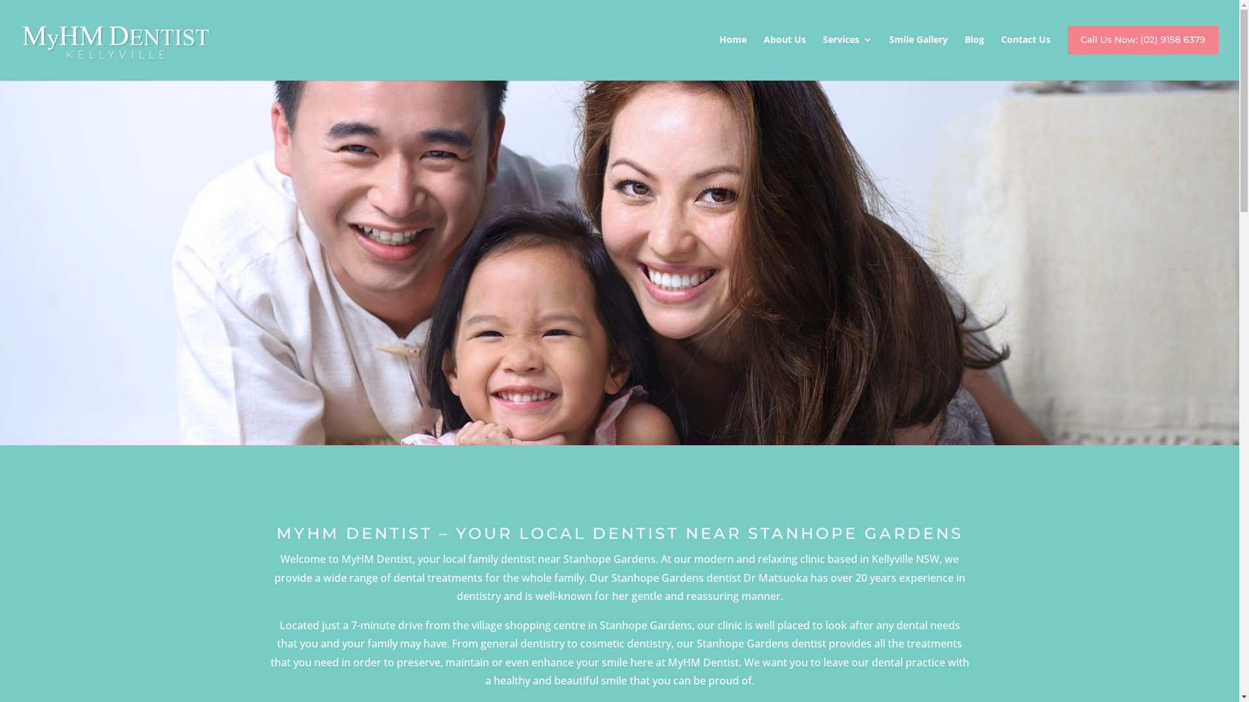 This screenshot has width=1249, height=702. Describe the element at coordinates (1026, 53) in the screenshot. I see `Contact Us` at that location.